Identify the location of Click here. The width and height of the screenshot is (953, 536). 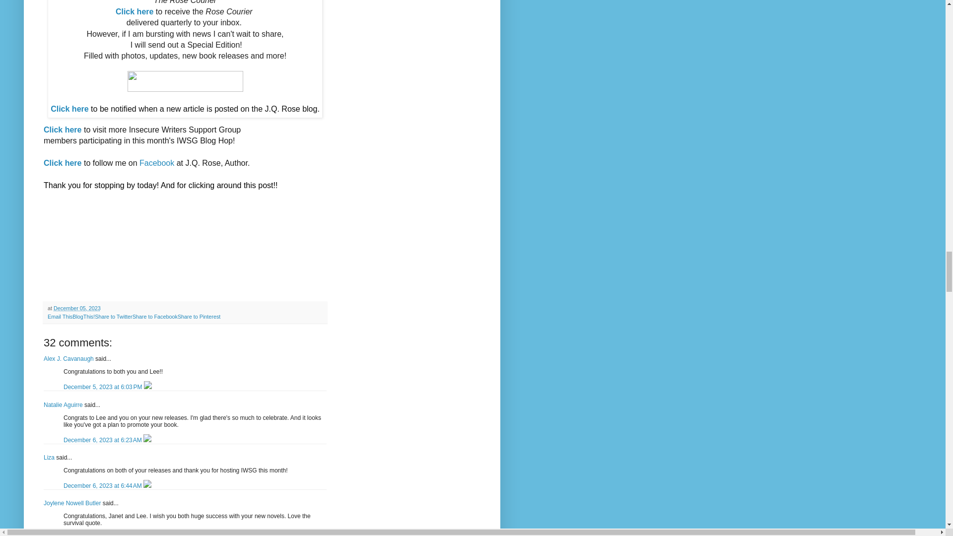
(134, 12).